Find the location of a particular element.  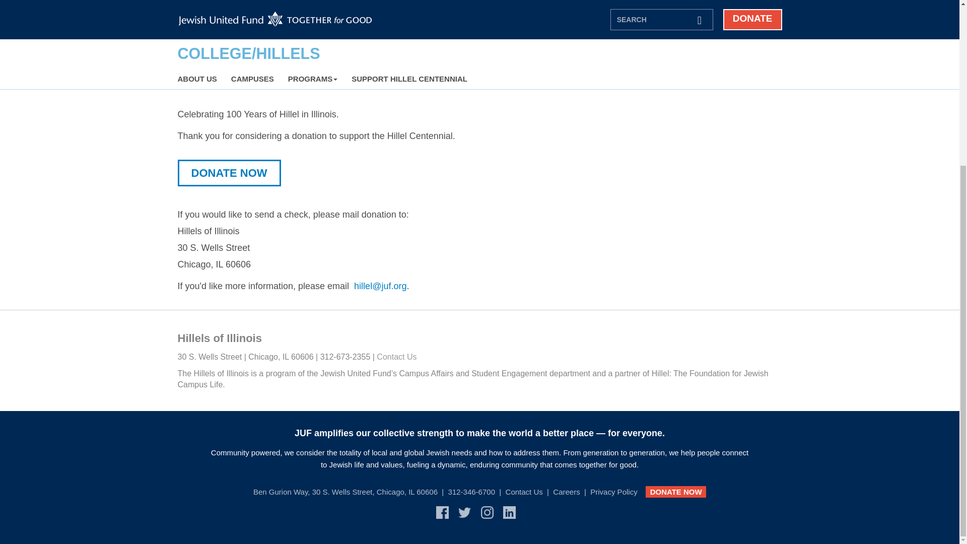

JUF LinkedIn is located at coordinates (513, 512).